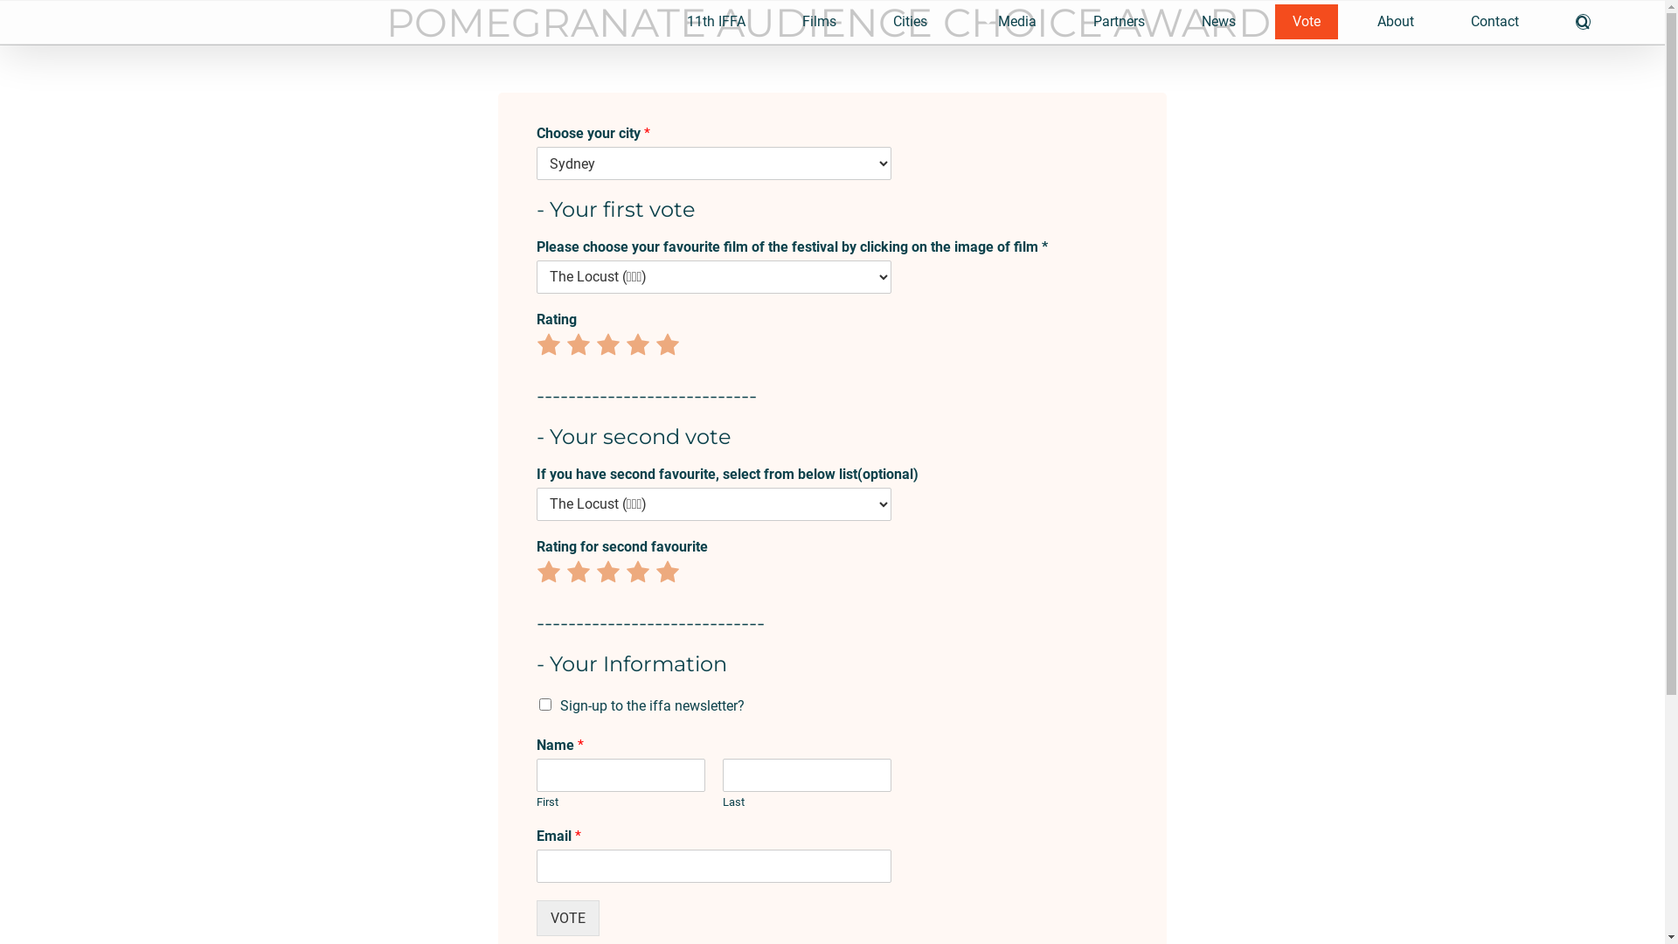 The width and height of the screenshot is (1678, 944). Describe the element at coordinates (1010, 22) in the screenshot. I see `Media` at that location.